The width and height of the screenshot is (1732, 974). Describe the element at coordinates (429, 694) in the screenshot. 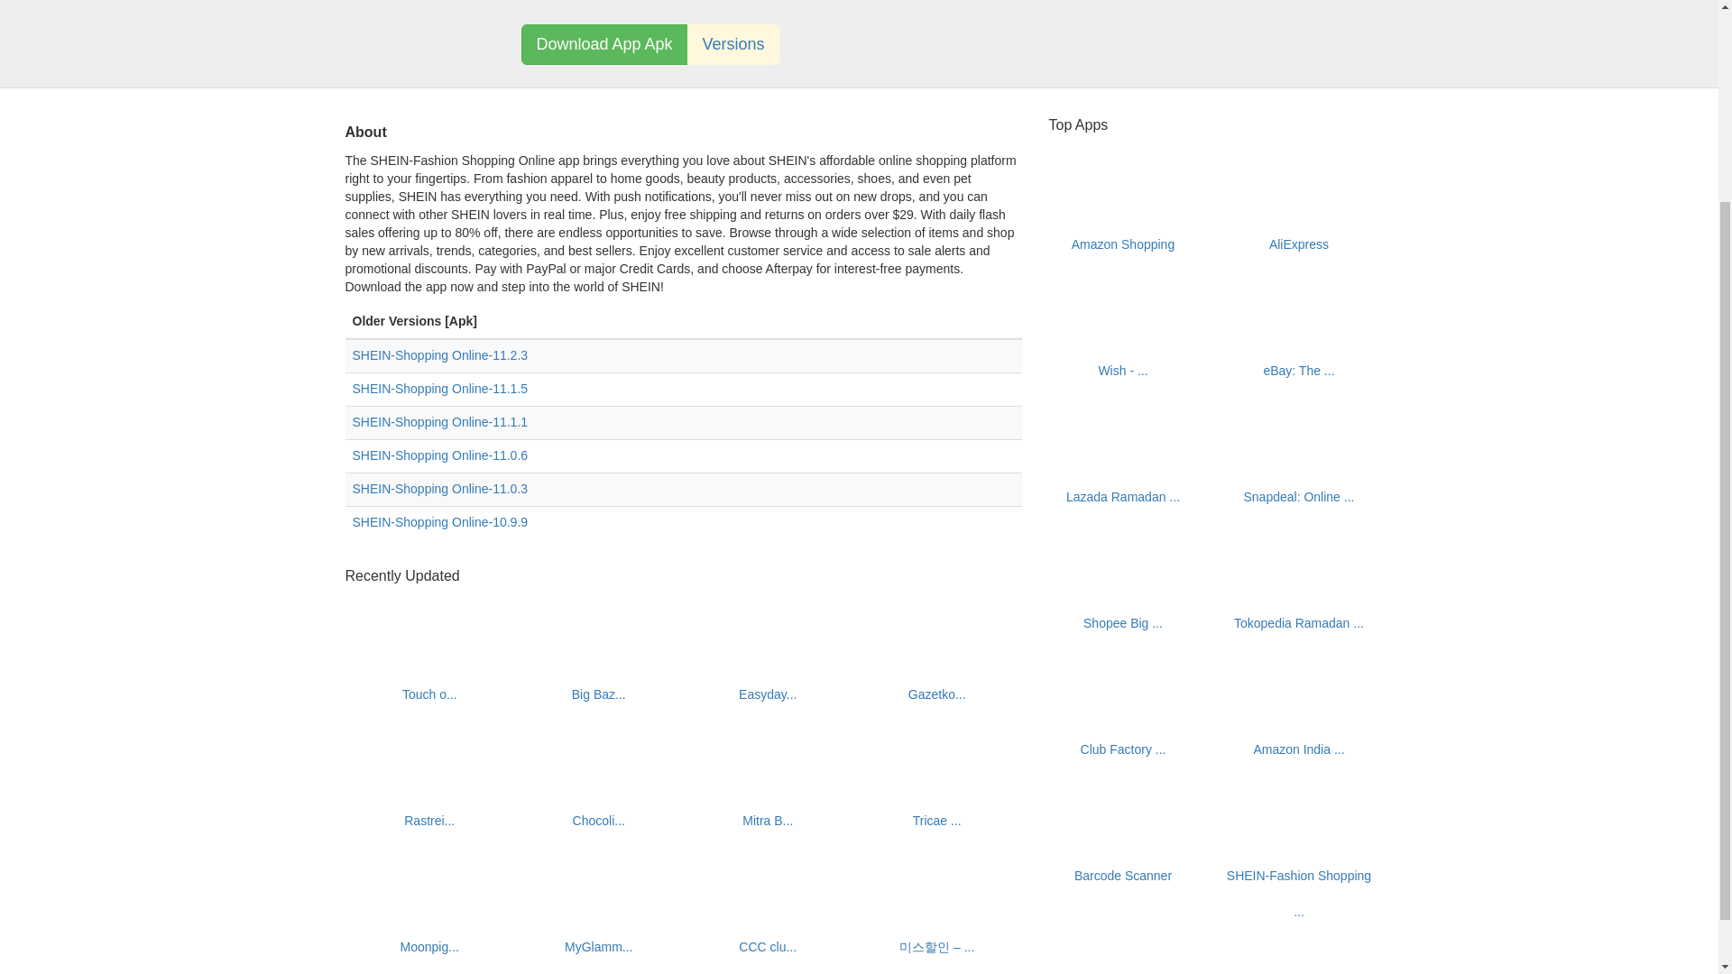

I see `Touch of Modern: Shopping apk for android` at that location.